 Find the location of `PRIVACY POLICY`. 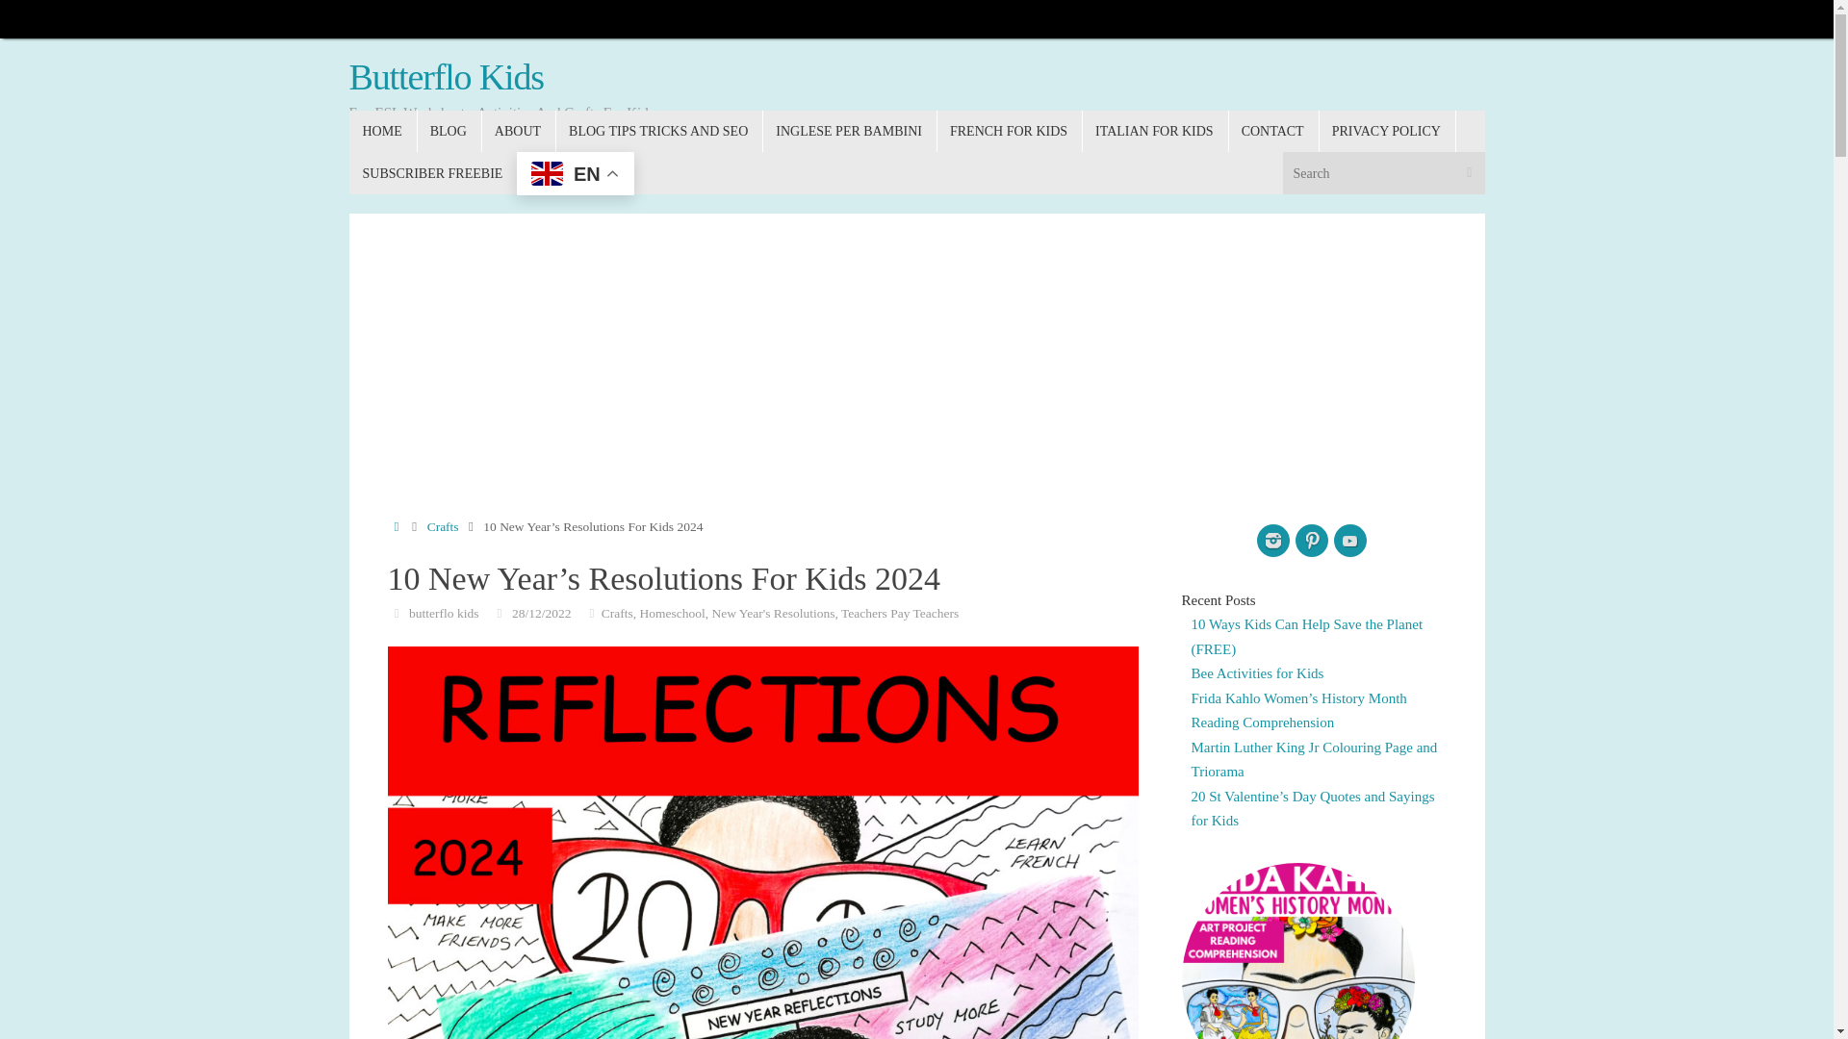

PRIVACY POLICY is located at coordinates (1387, 131).